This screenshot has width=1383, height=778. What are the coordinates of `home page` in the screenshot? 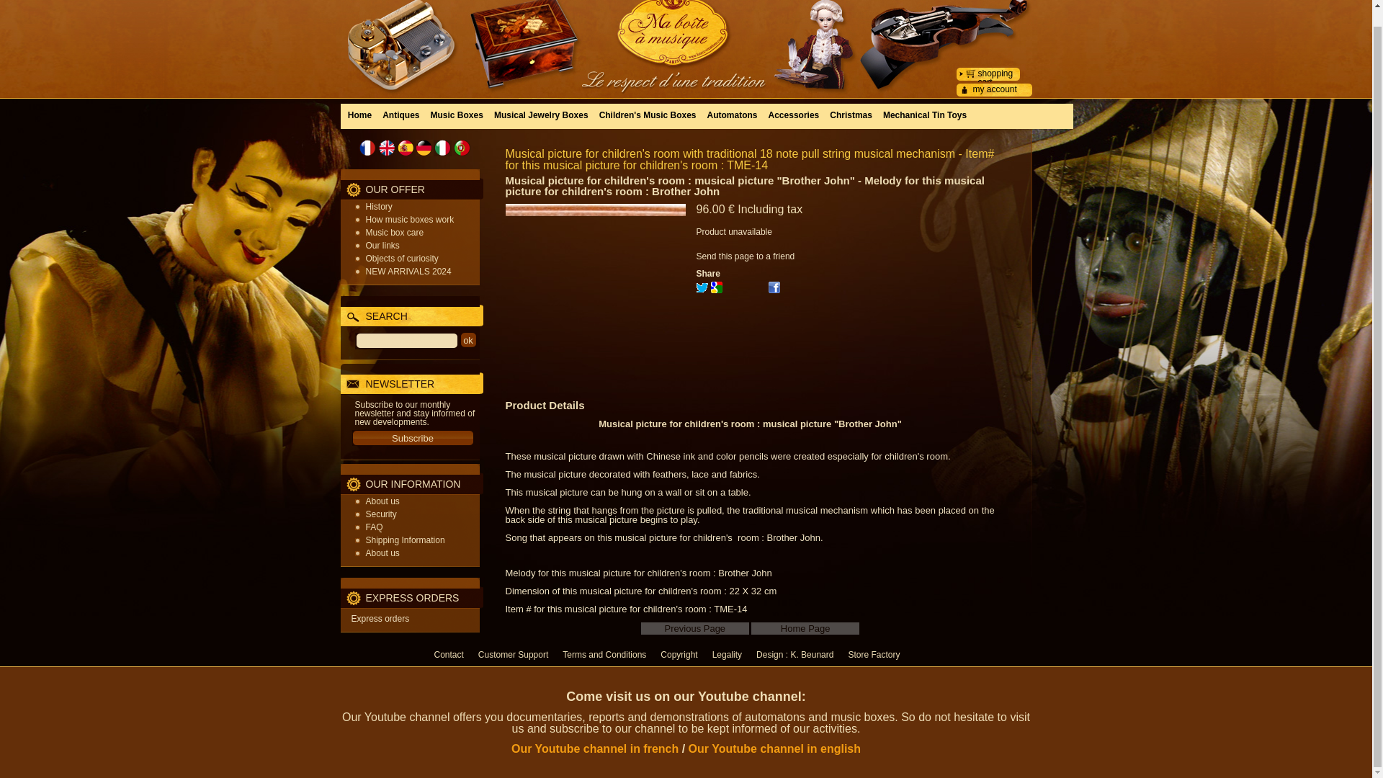 It's located at (805, 628).